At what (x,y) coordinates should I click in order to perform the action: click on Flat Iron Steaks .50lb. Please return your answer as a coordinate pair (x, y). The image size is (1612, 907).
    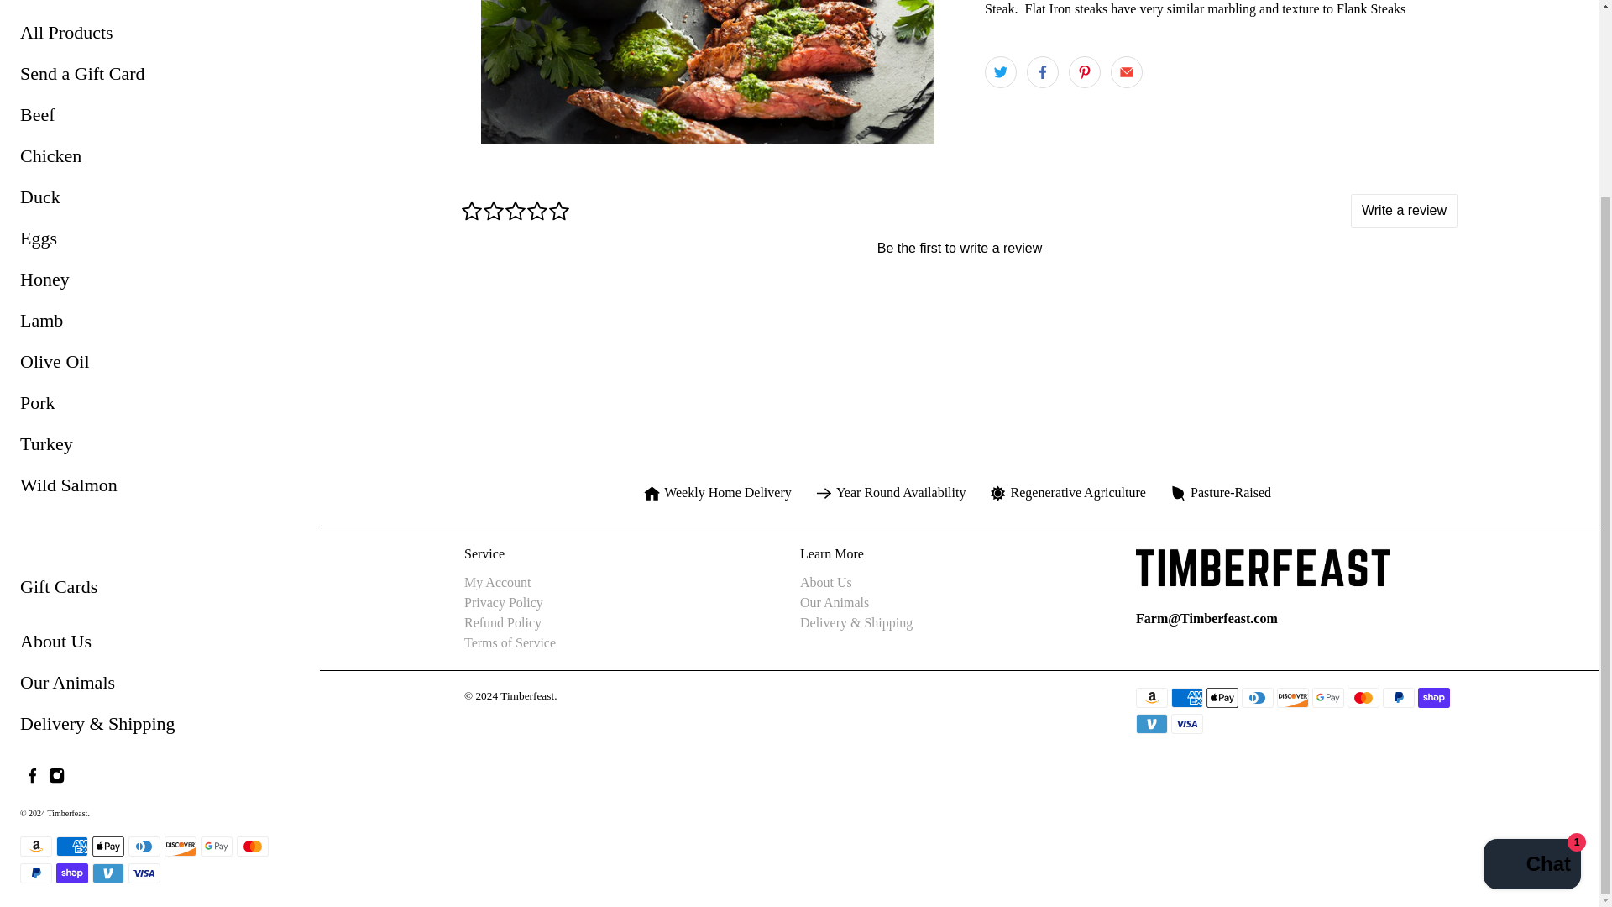
    Looking at the image, I should click on (707, 71).